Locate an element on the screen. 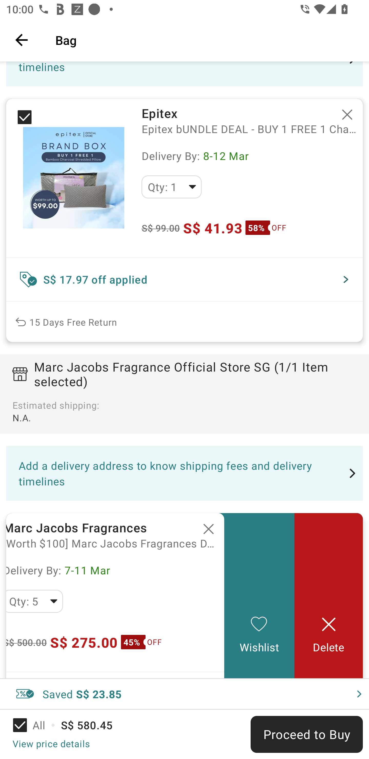 The width and height of the screenshot is (369, 759). S$ 17.97 off applied is located at coordinates (184, 279).